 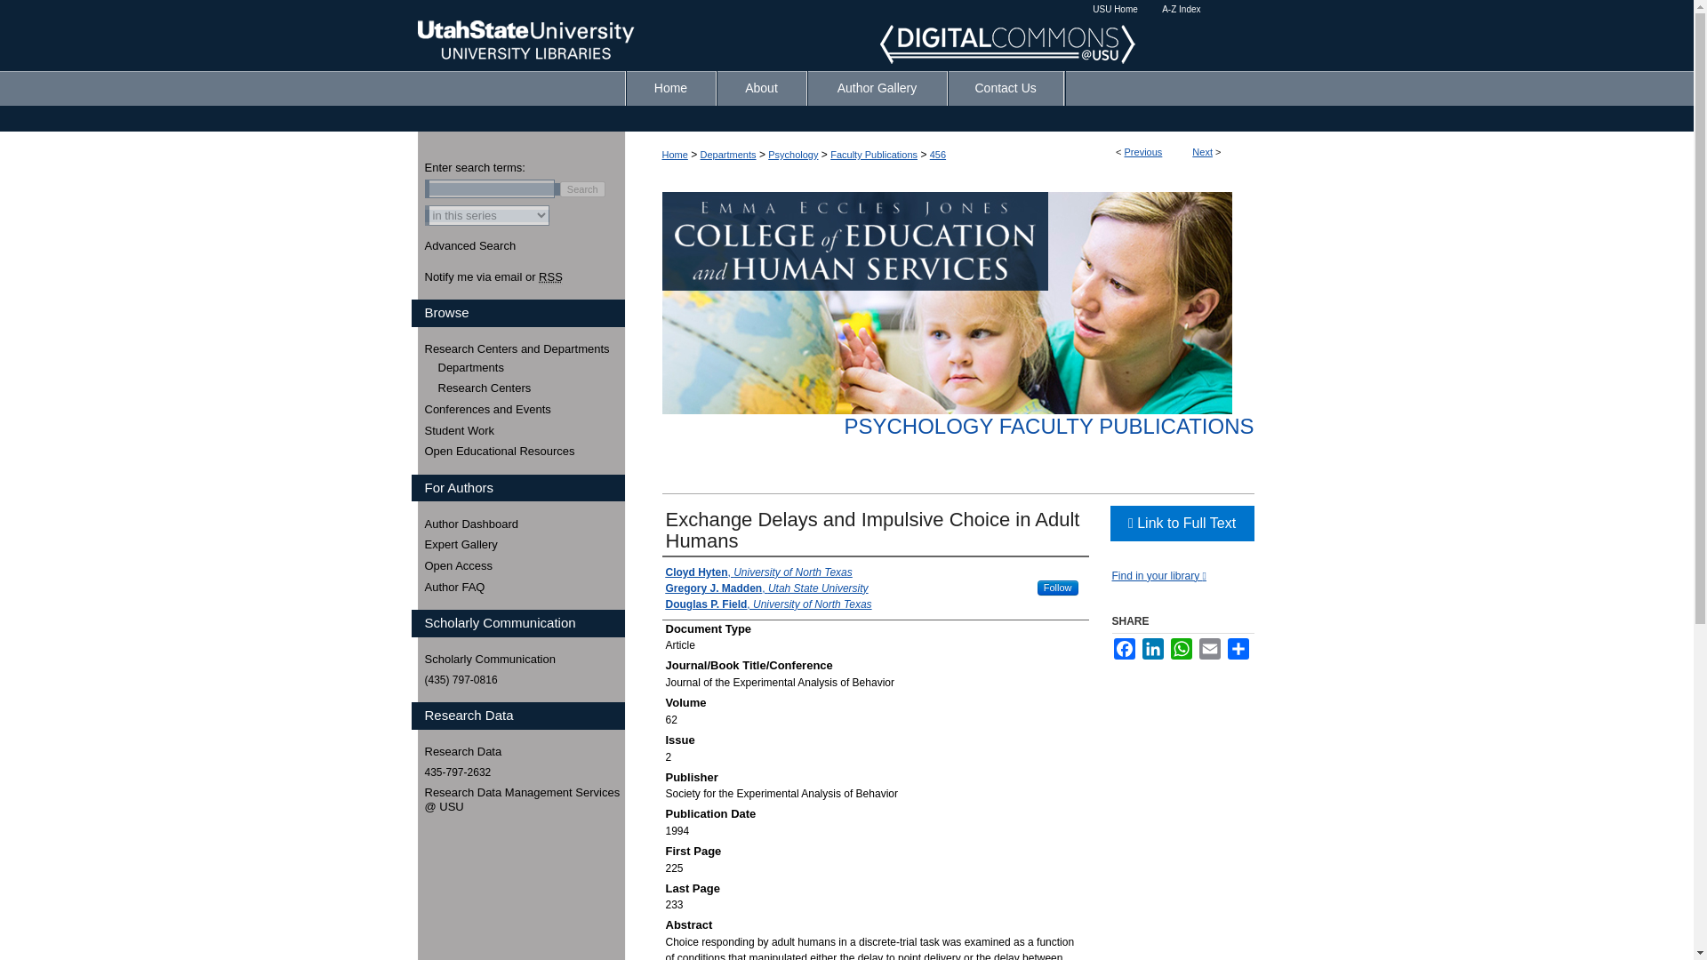 I want to click on USU Home, so click(x=1115, y=9).